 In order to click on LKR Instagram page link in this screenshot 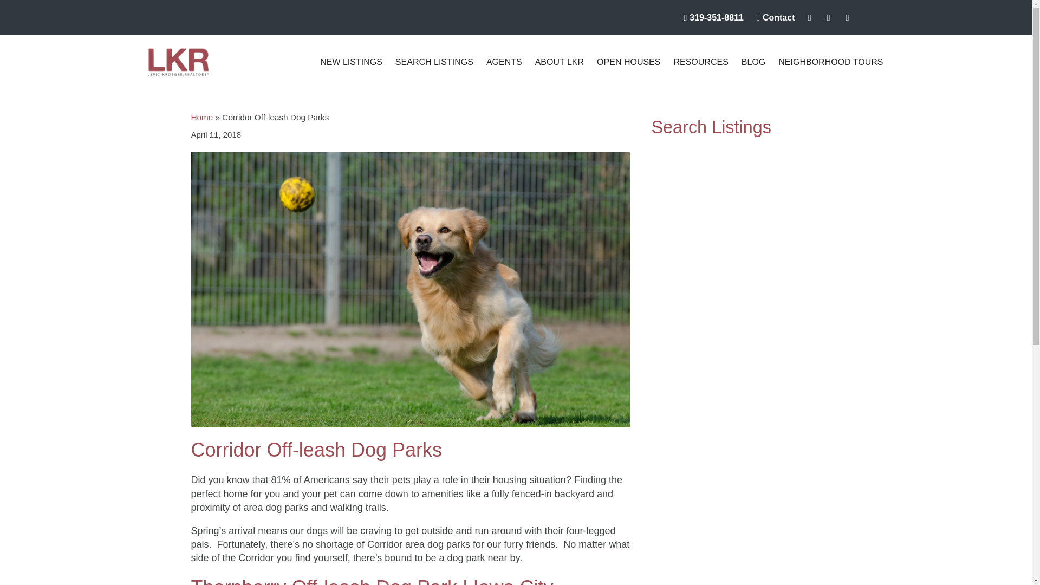, I will do `click(845, 17)`.